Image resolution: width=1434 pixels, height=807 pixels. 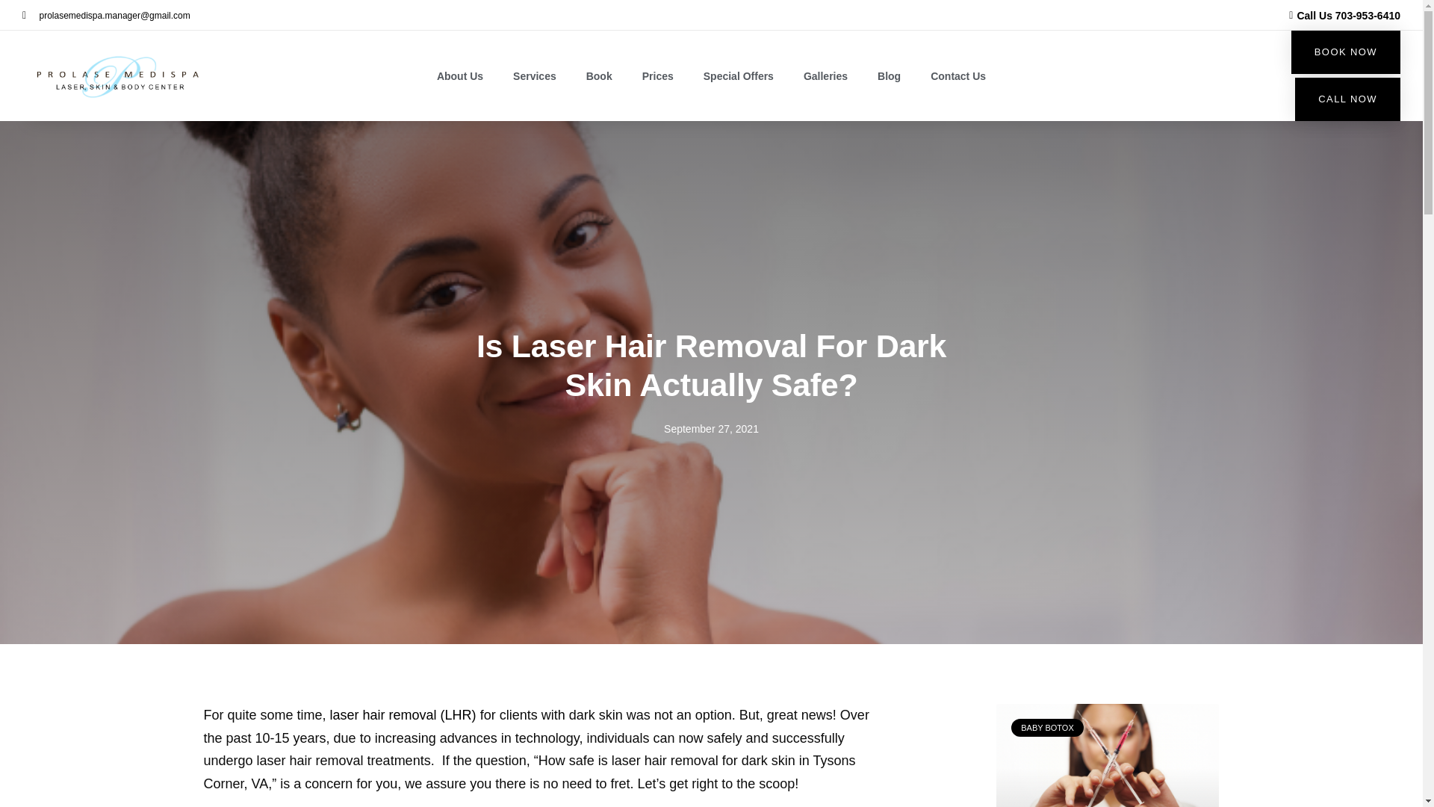 I want to click on Call Us 703-953-6410, so click(x=1056, y=15).